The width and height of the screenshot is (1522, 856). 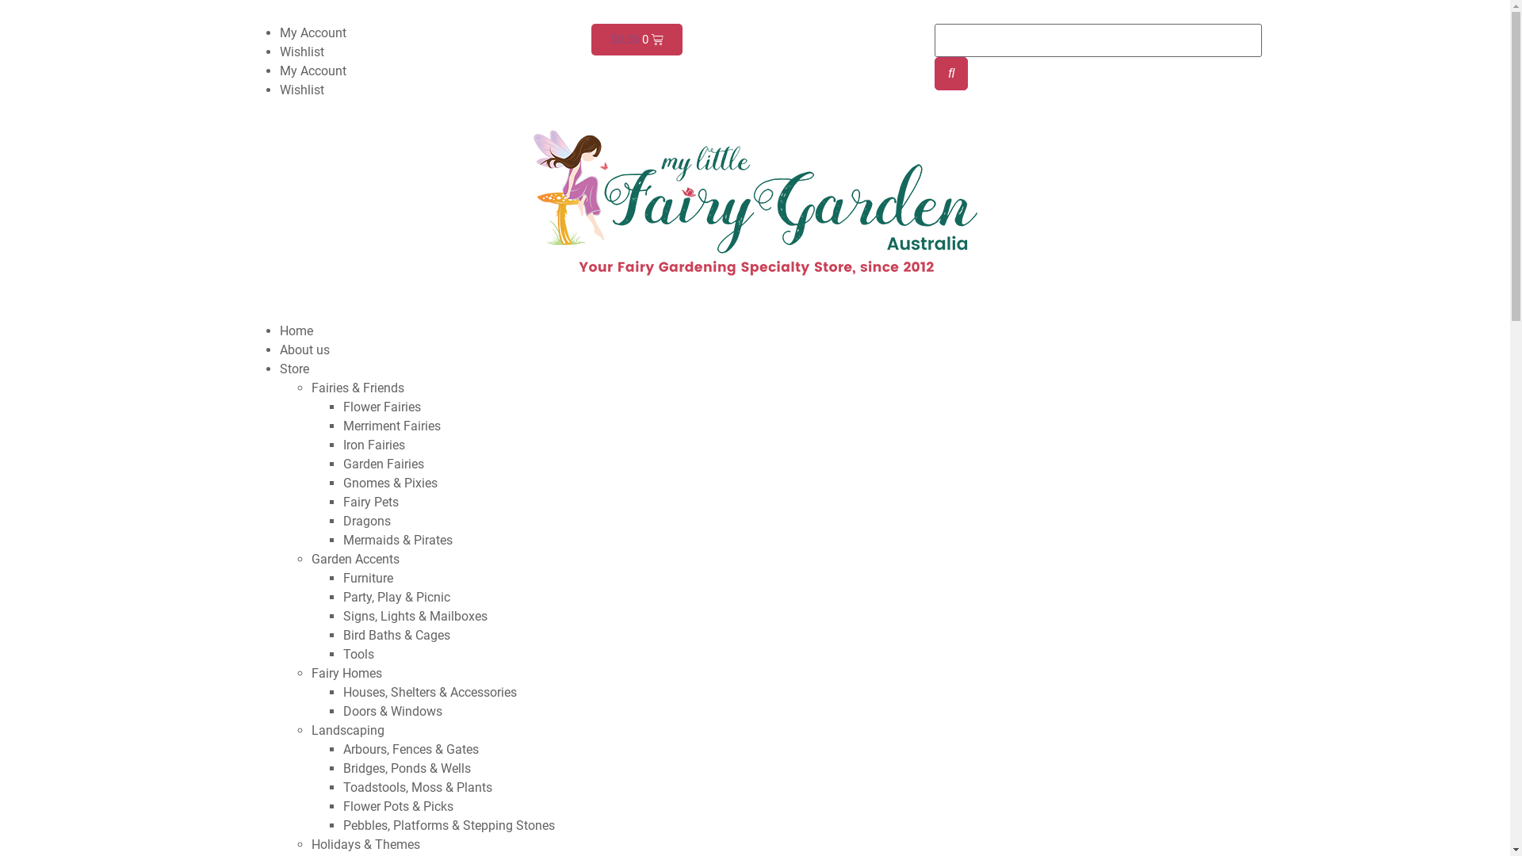 What do you see at coordinates (312, 33) in the screenshot?
I see `My Account` at bounding box center [312, 33].